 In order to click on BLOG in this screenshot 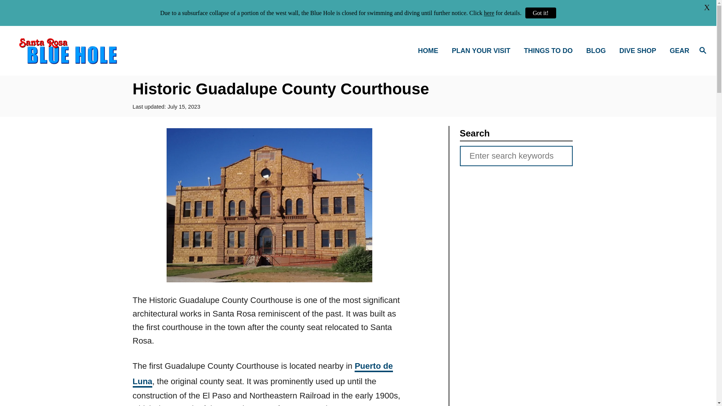, I will do `click(598, 51)`.